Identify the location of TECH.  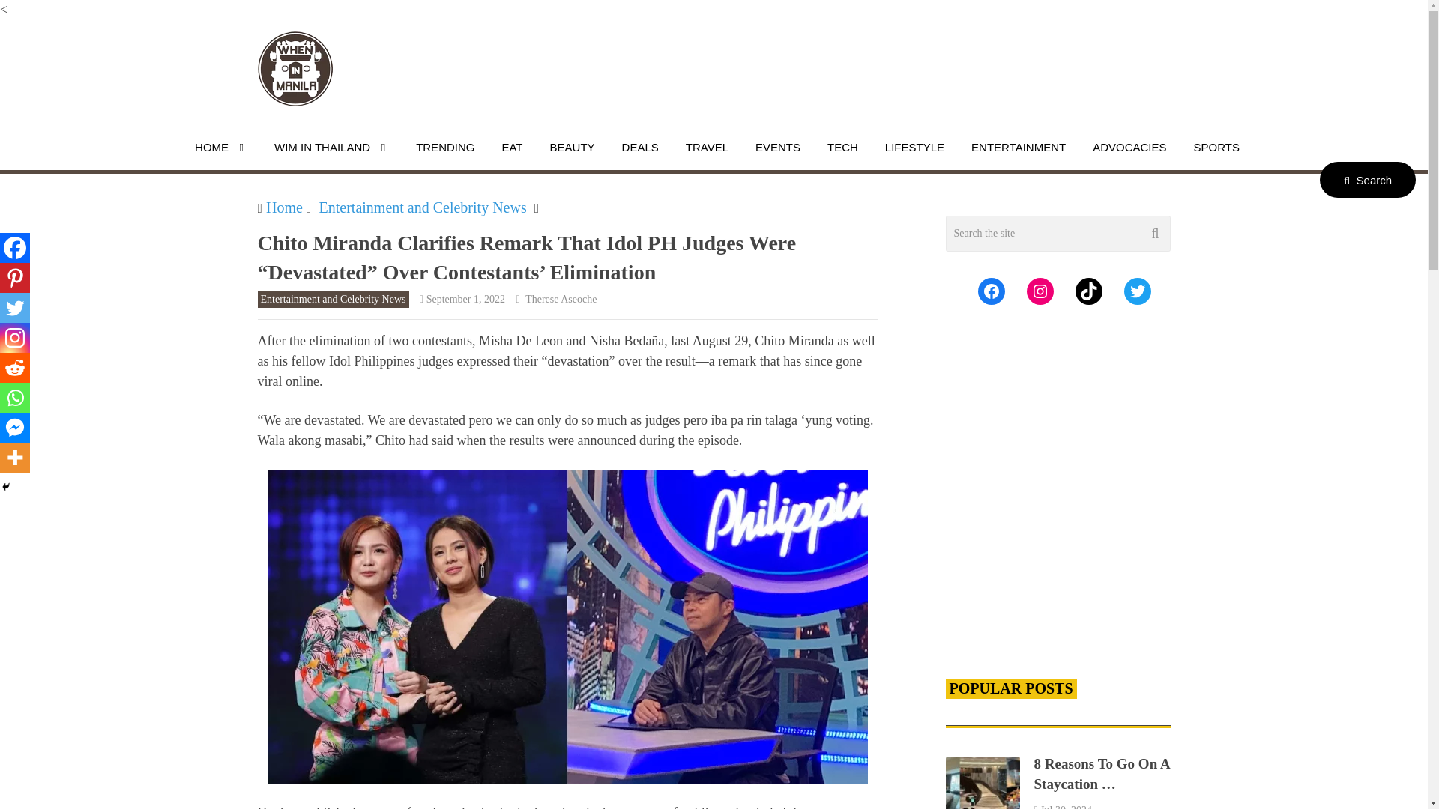
(842, 147).